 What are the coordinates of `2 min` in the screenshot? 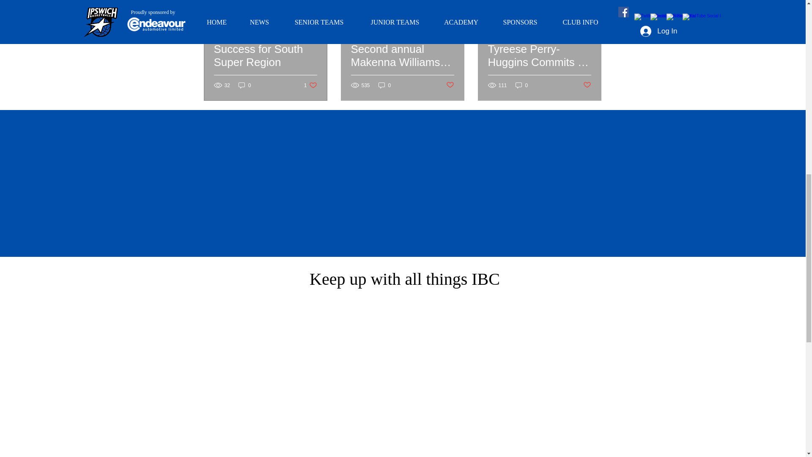 It's located at (380, 1).